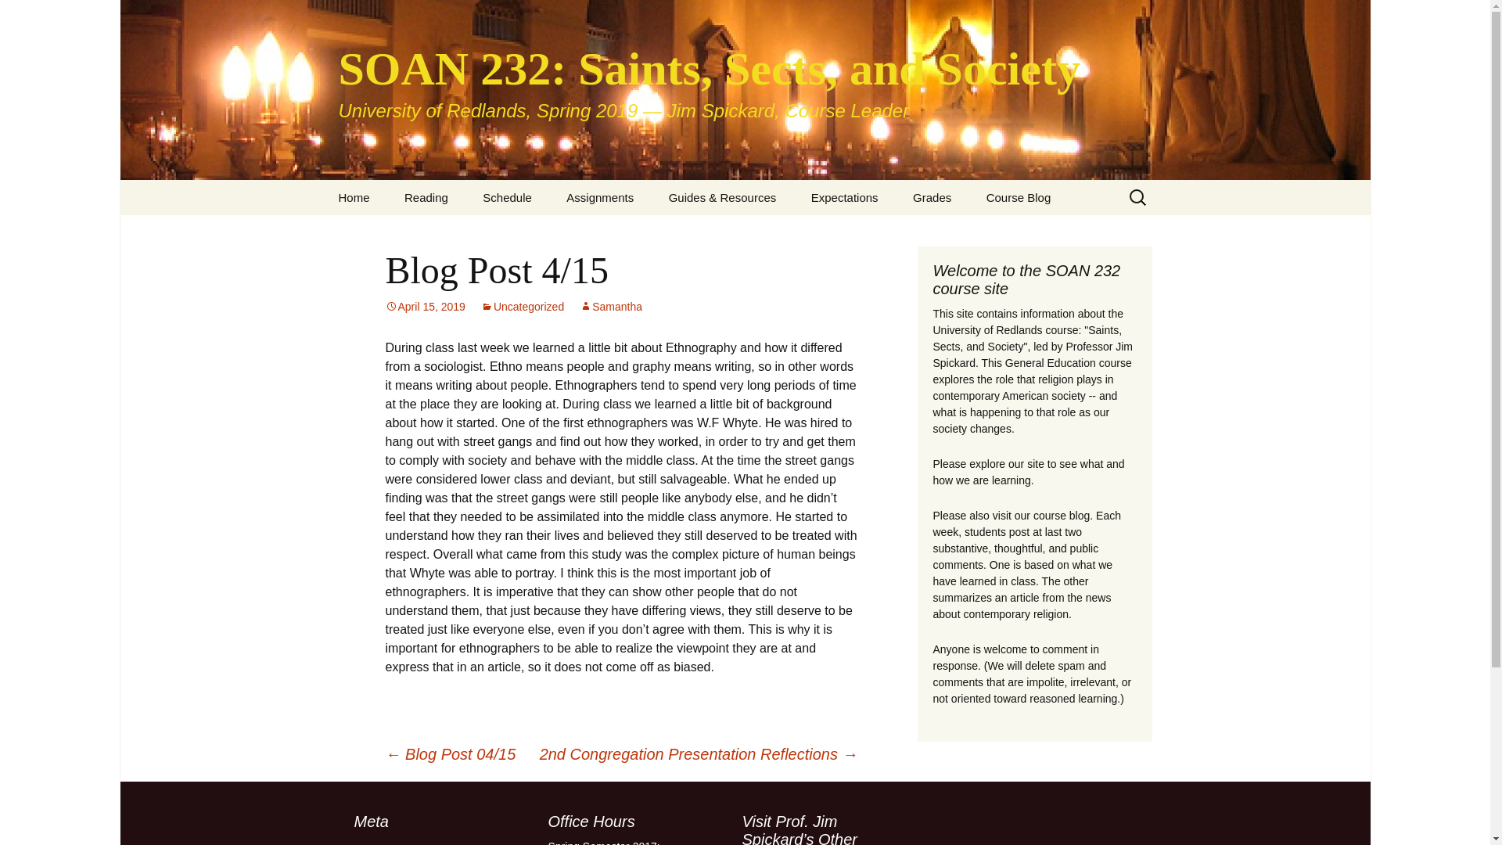  I want to click on April 15, 2019, so click(424, 307).